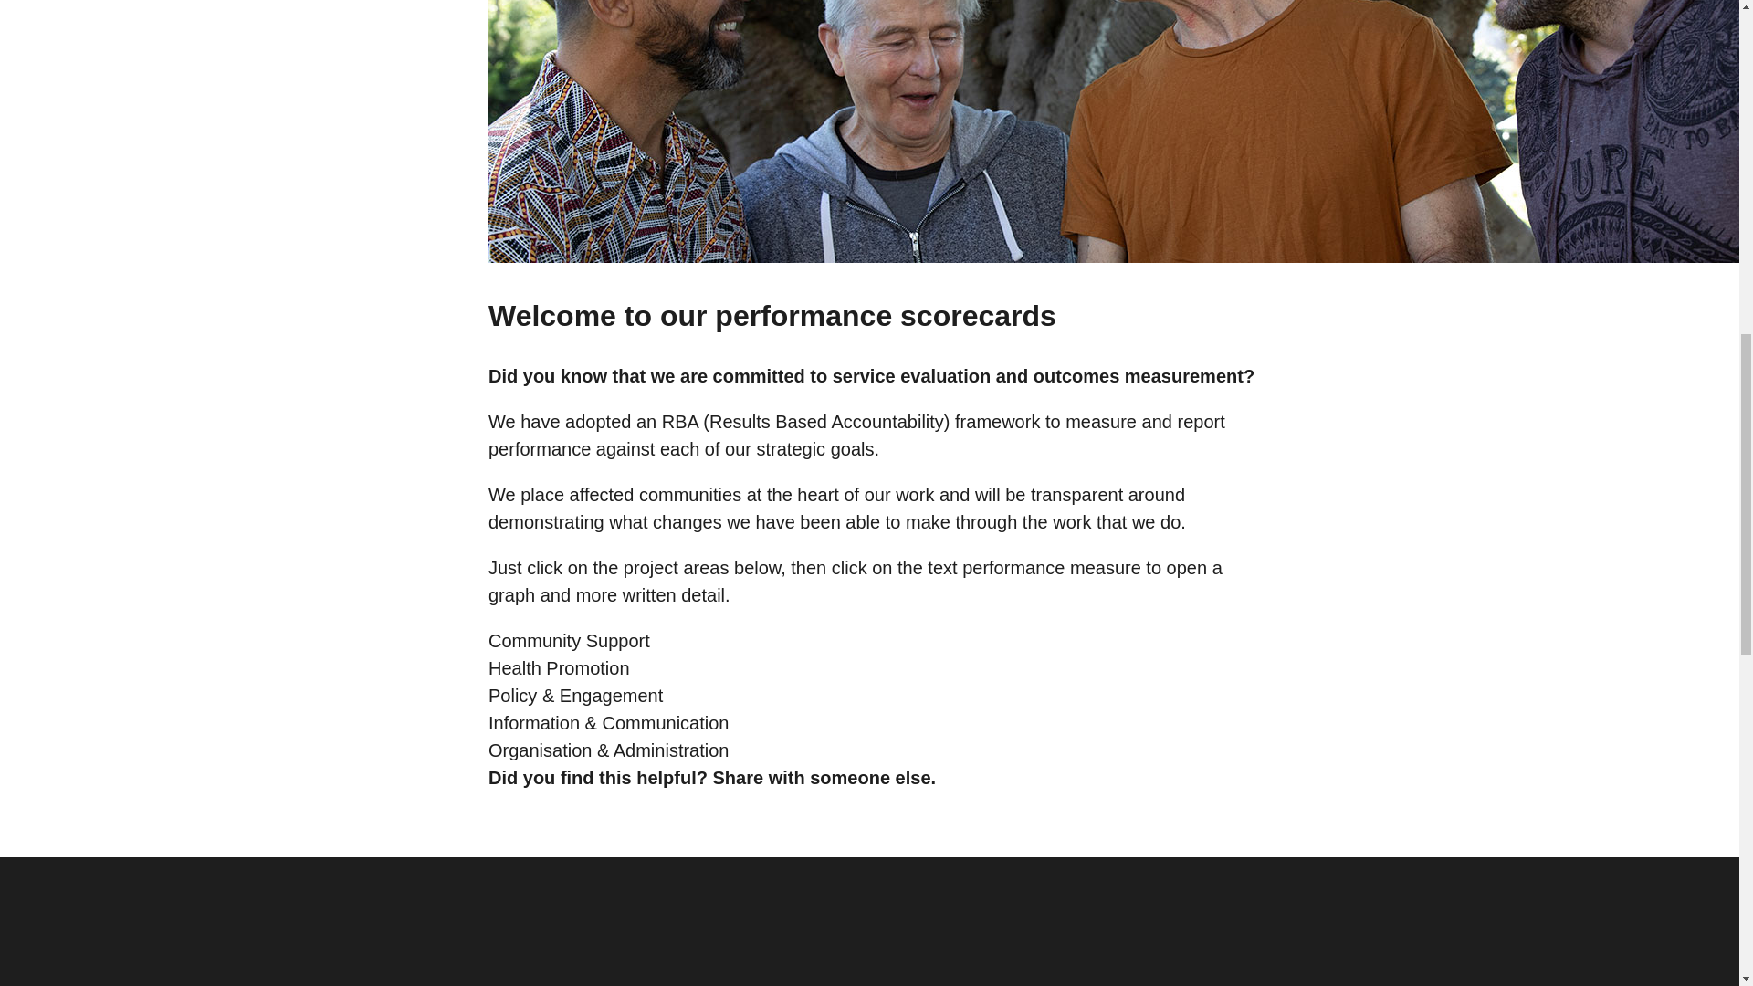 The height and width of the screenshot is (986, 1753). I want to click on Share on Facebook, so click(876, 845).